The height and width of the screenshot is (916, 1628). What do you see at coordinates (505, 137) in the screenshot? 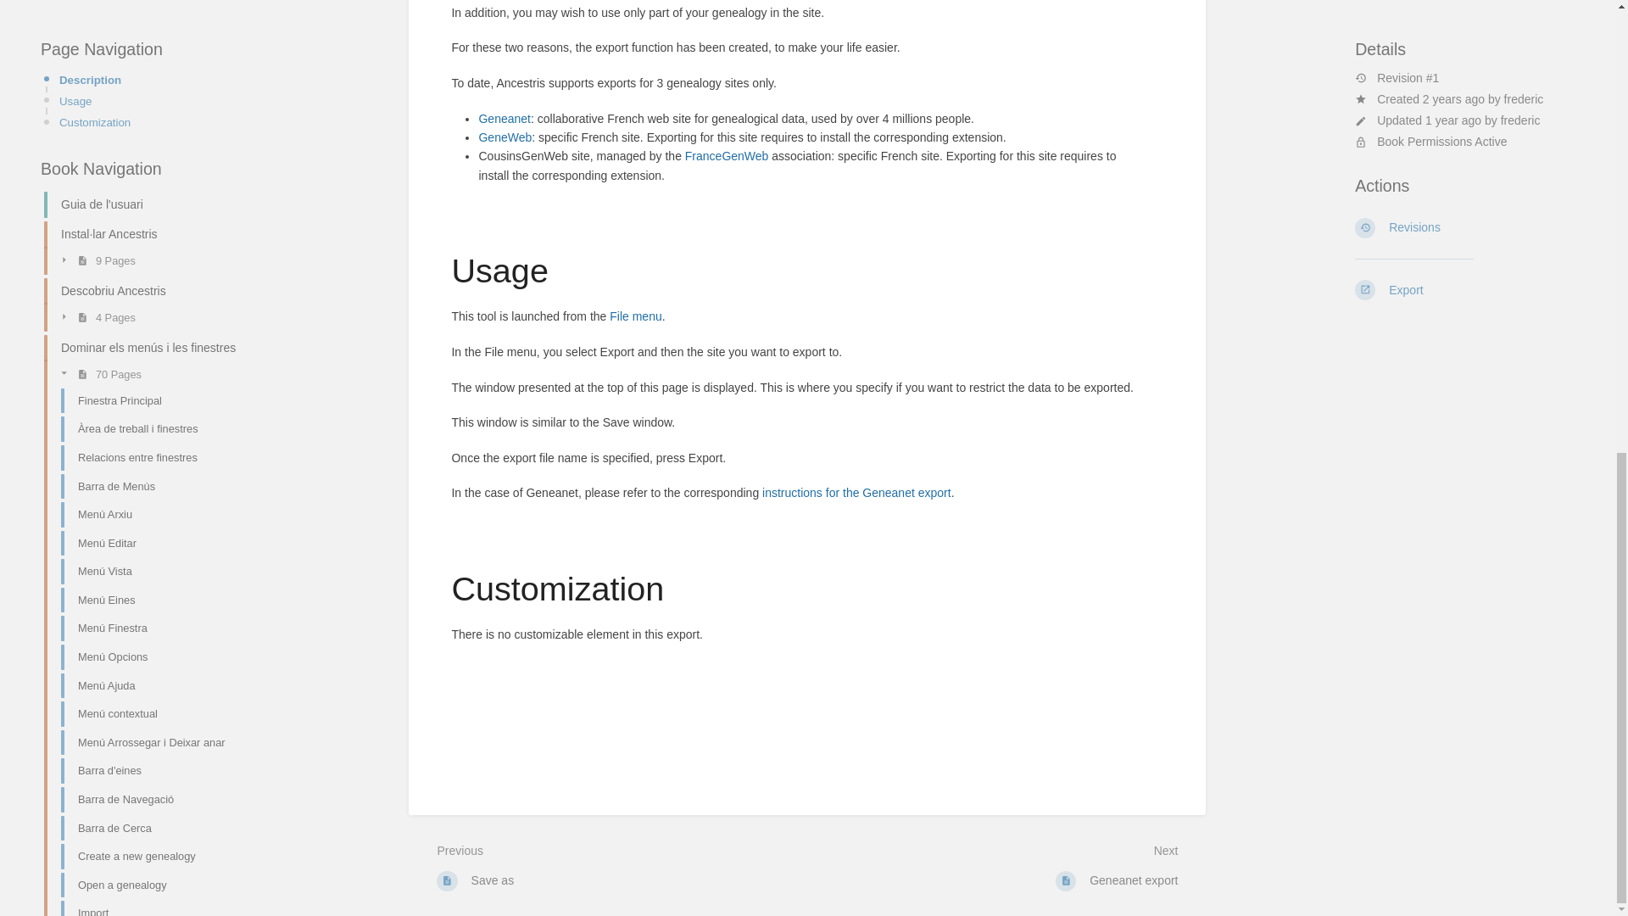
I see `Site officiel de GeneWeb` at bounding box center [505, 137].